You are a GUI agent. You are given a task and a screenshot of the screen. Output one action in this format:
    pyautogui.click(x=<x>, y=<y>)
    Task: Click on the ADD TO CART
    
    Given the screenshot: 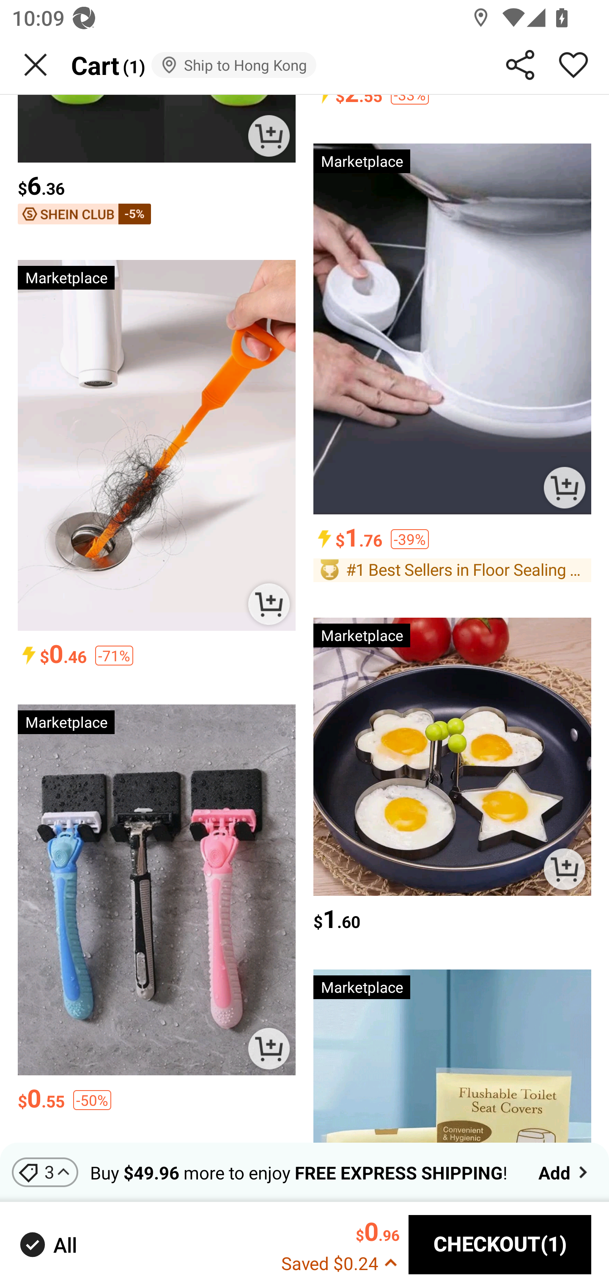 What is the action you would take?
    pyautogui.click(x=269, y=1049)
    